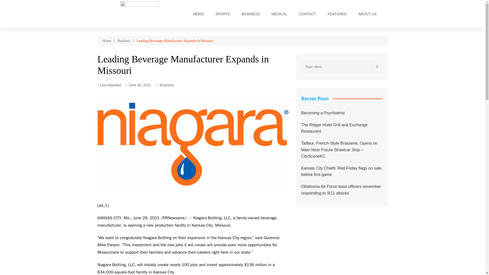 The height and width of the screenshot is (275, 489). Describe the element at coordinates (367, 14) in the screenshot. I see `ABOUT US` at that location.